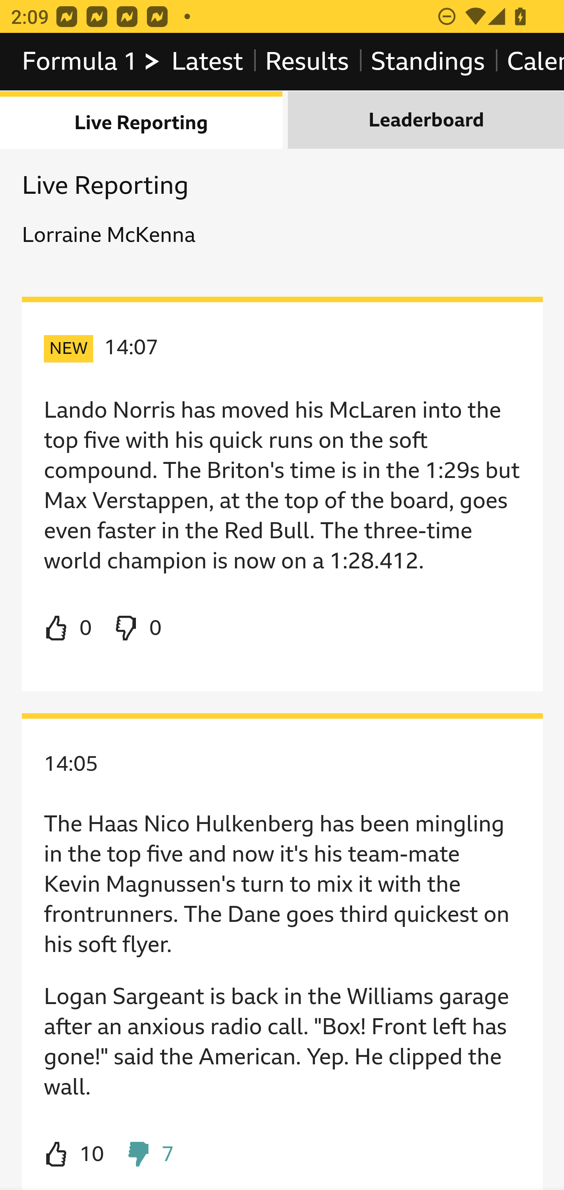  What do you see at coordinates (68, 629) in the screenshot?
I see `Like` at bounding box center [68, 629].